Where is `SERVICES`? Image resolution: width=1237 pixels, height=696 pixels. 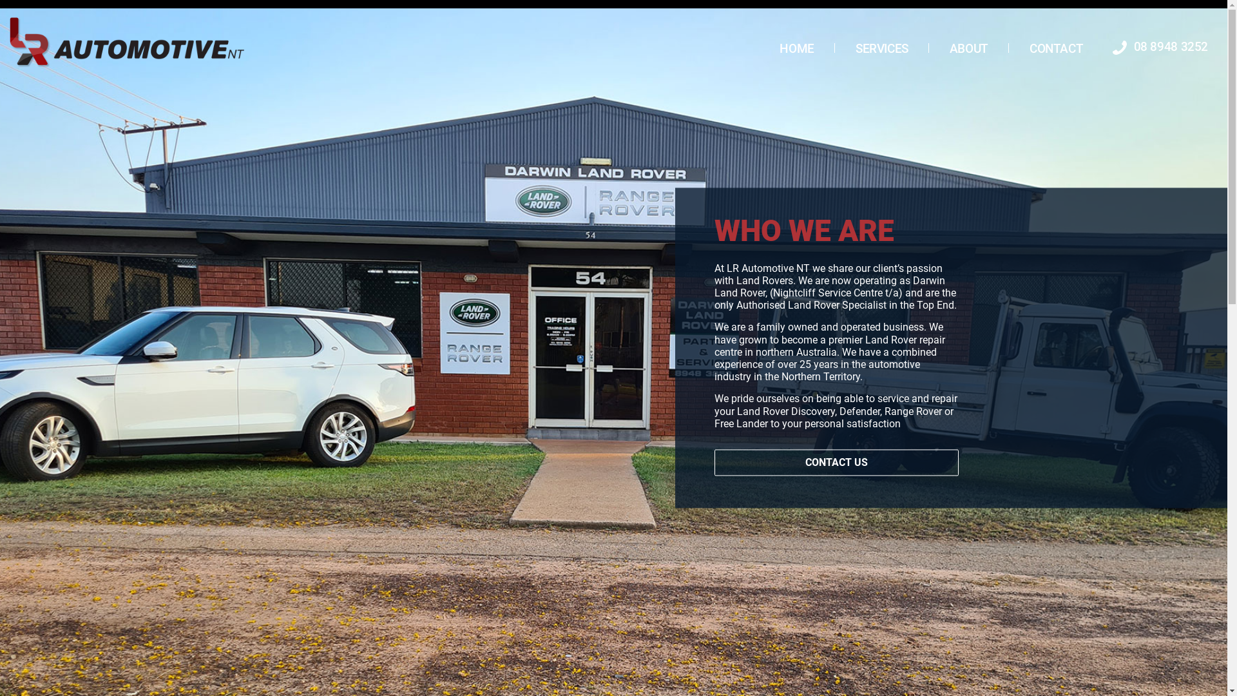 SERVICES is located at coordinates (882, 49).